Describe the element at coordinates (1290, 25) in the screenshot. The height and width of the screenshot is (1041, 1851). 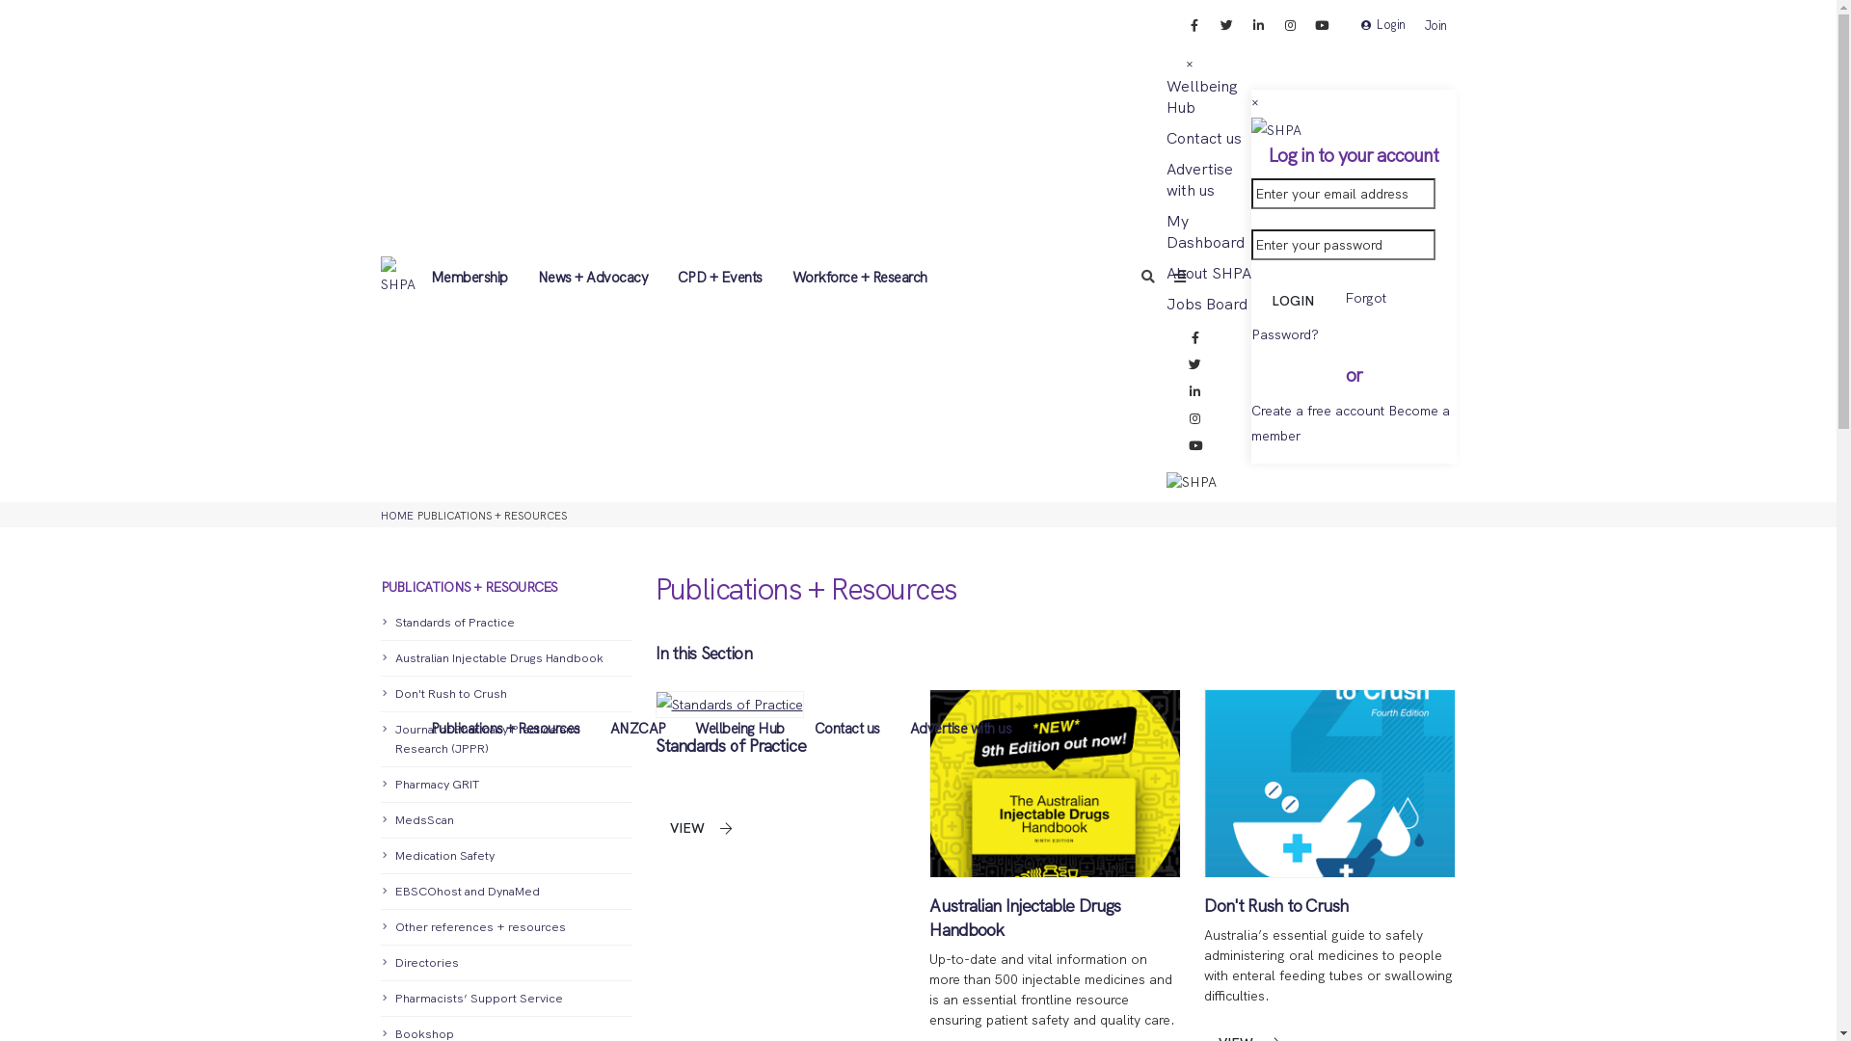
I see `Instagram` at that location.